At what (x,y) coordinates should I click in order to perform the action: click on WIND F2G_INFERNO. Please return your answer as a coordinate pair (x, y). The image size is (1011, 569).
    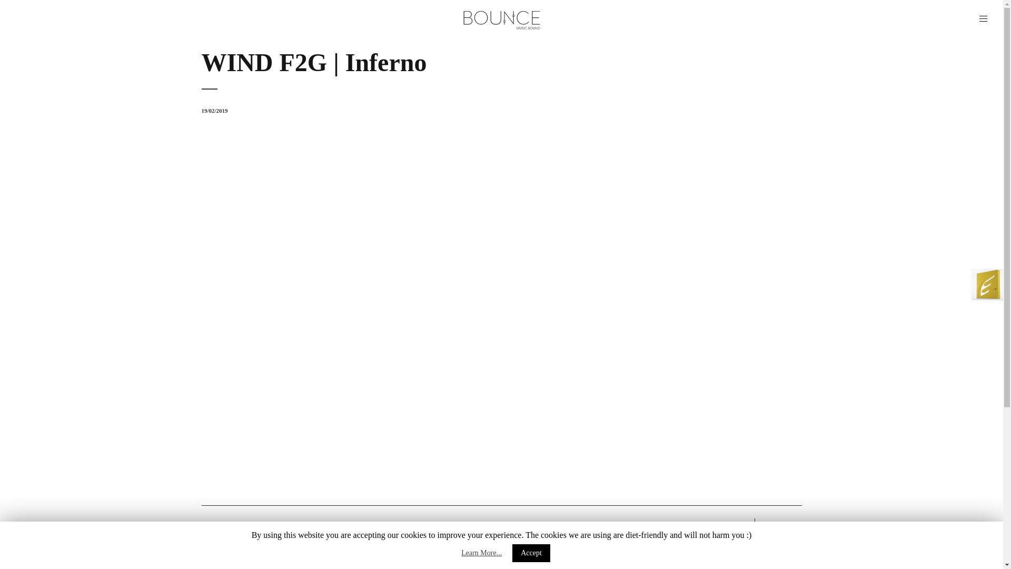
    Looking at the image, I should click on (501, 299).